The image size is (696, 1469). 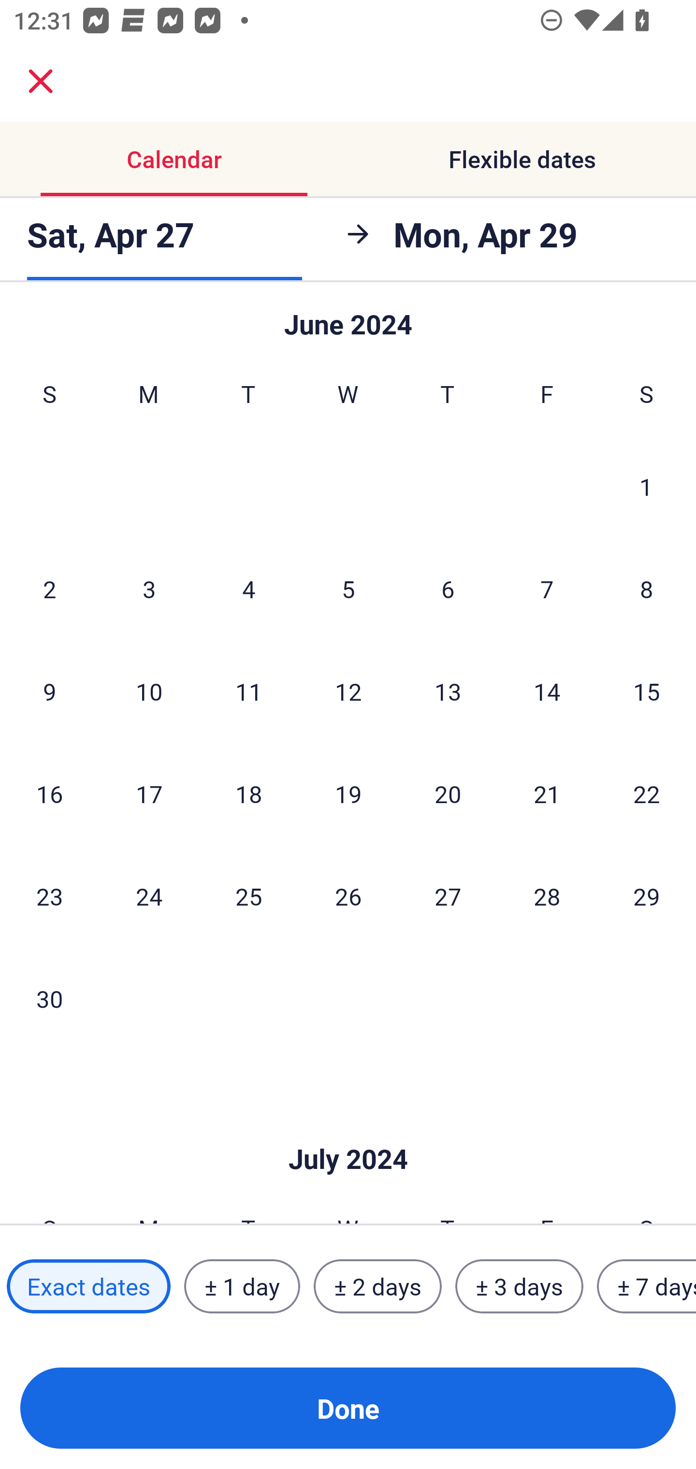 What do you see at coordinates (547, 896) in the screenshot?
I see `28 Friday, June 28, 2024` at bounding box center [547, 896].